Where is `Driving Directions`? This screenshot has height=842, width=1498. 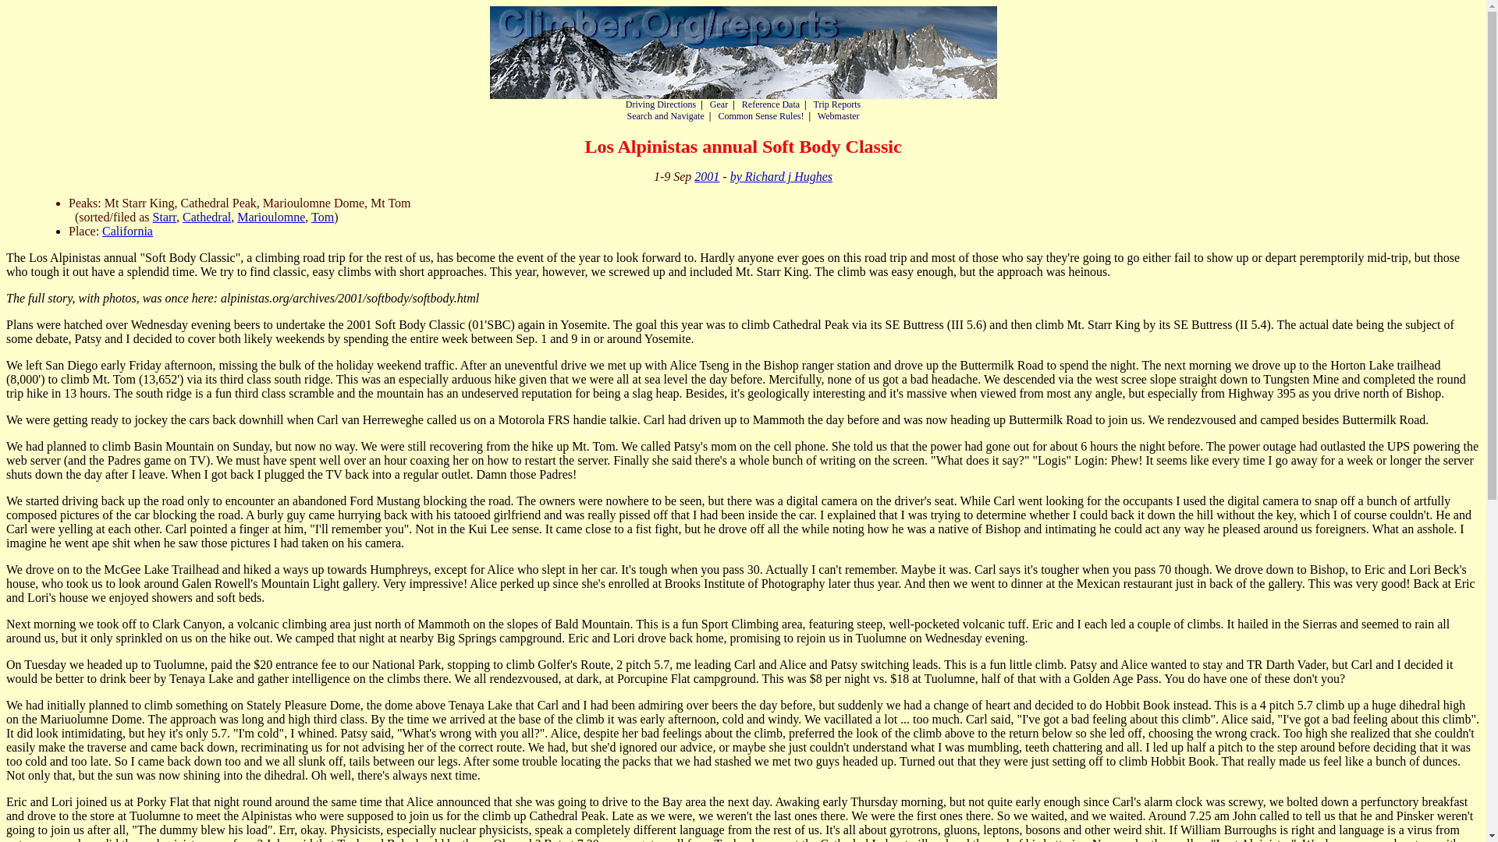 Driving Directions is located at coordinates (661, 104).